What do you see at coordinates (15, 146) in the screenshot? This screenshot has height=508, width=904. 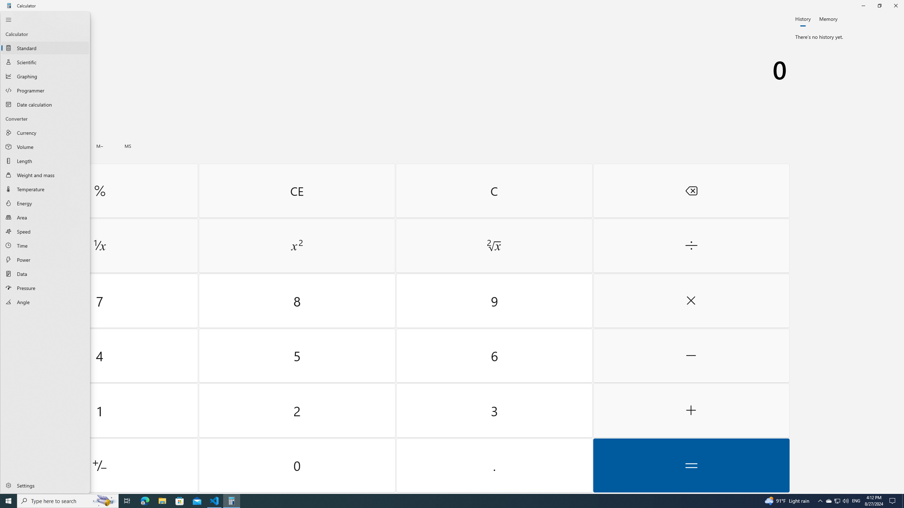 I see `Clear all memory` at bounding box center [15, 146].